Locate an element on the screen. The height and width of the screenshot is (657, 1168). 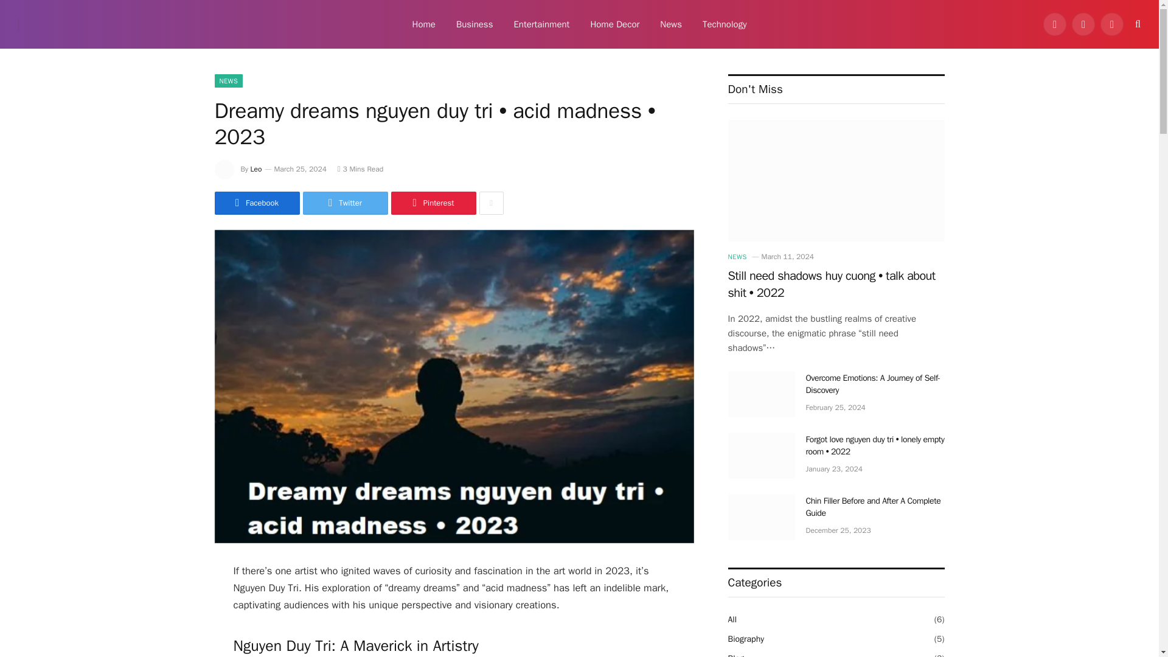
Technology is located at coordinates (725, 24).